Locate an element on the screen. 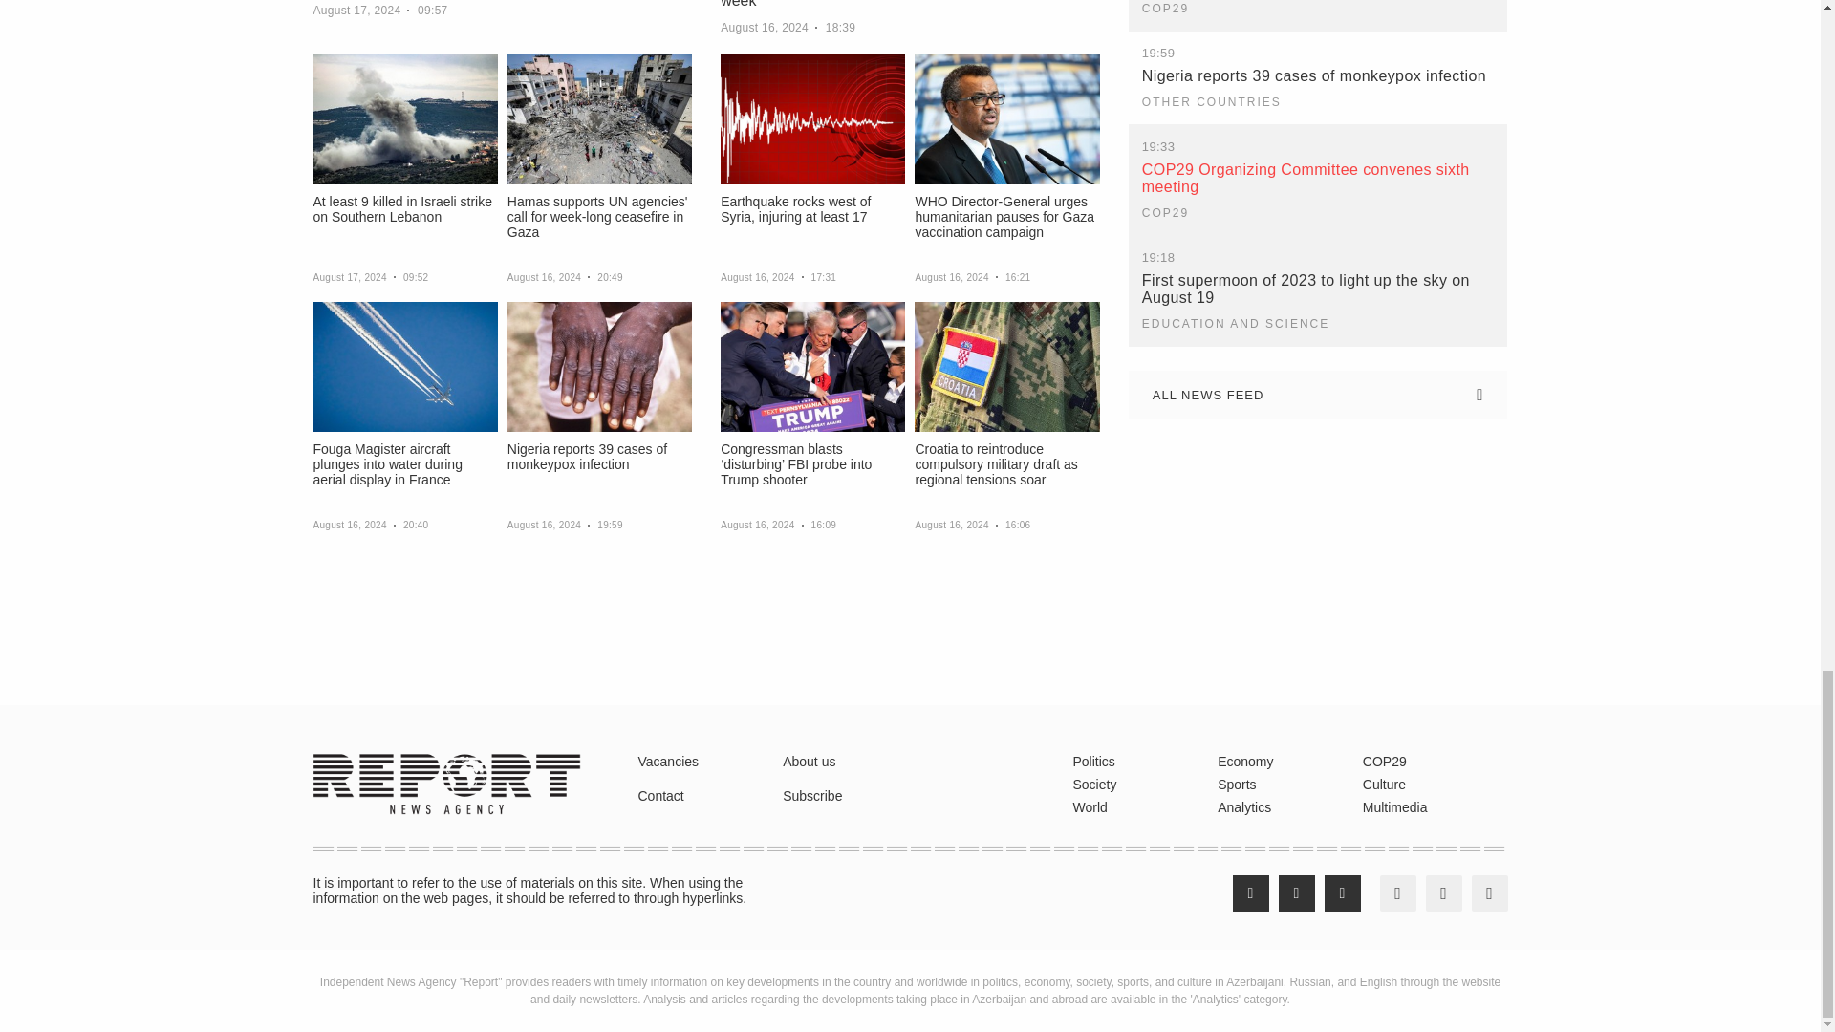 This screenshot has width=1835, height=1032. At least 9 killed in Israeli strike on Southern Lebanon is located at coordinates (405, 118).